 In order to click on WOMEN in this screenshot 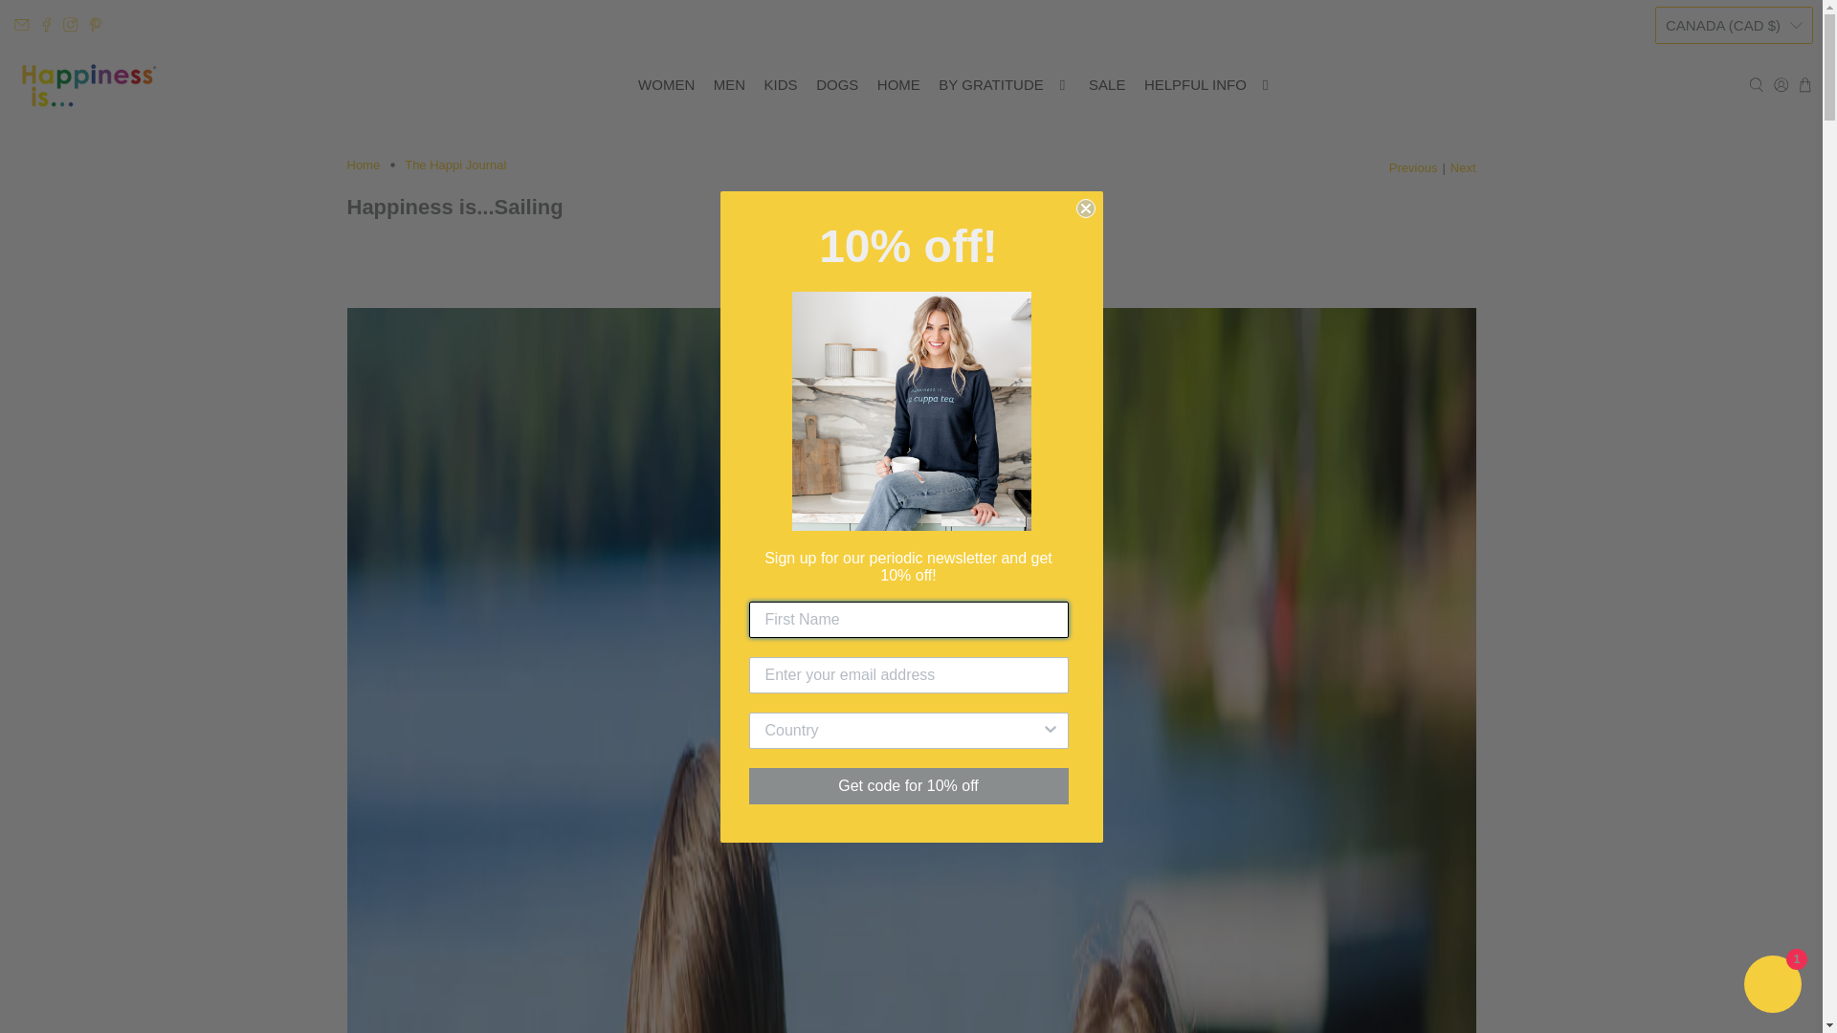, I will do `click(666, 85)`.